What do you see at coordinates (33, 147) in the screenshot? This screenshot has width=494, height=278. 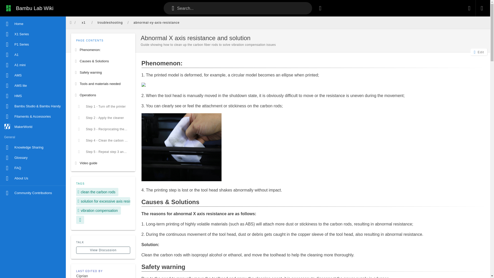 I see `Knowledge Sharing` at bounding box center [33, 147].